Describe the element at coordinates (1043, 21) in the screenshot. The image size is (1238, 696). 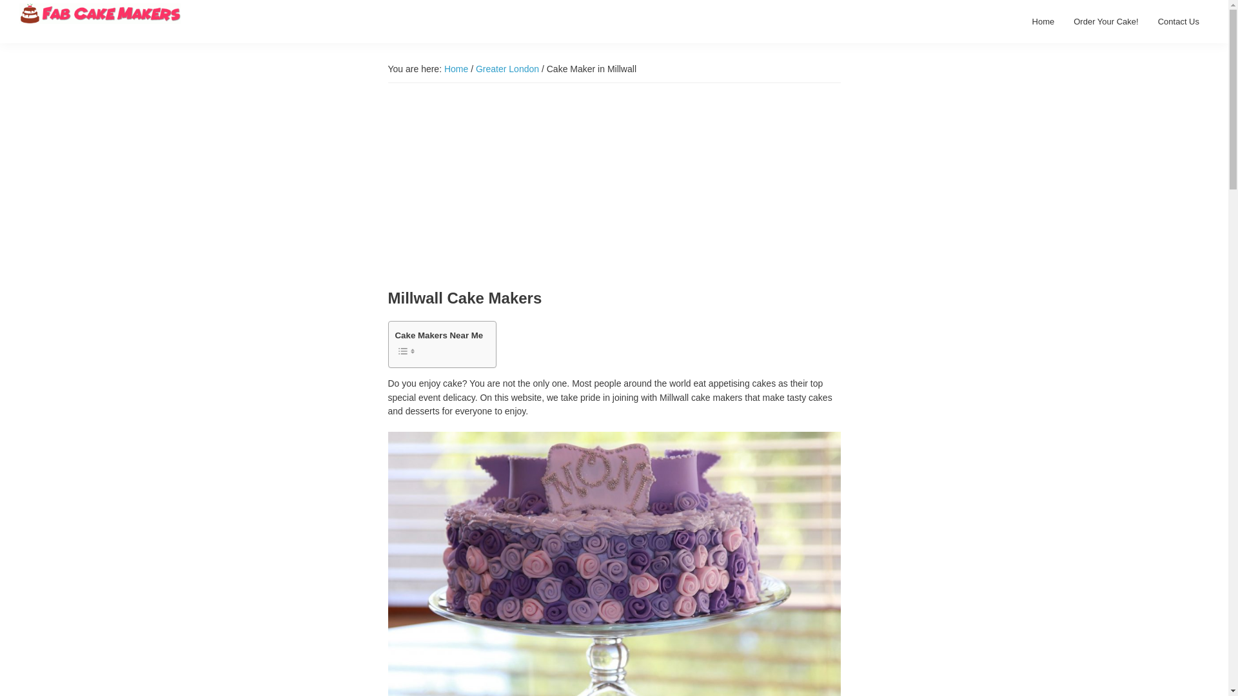
I see `Home` at that location.